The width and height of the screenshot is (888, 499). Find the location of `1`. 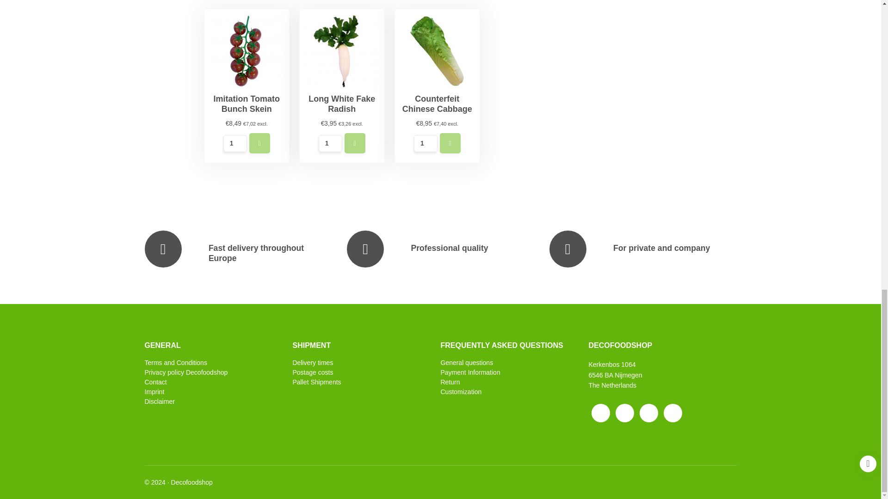

1 is located at coordinates (425, 143).